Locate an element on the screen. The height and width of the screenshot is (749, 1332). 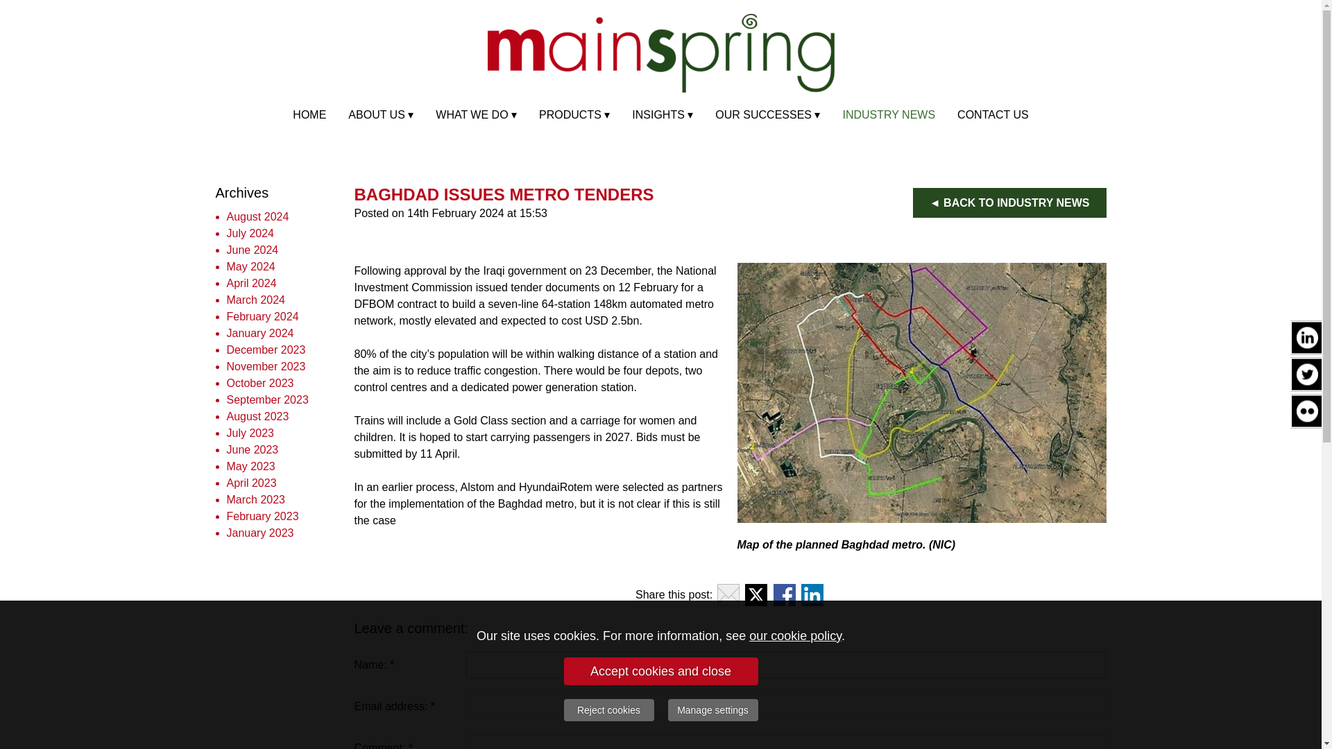
CONTACT US is located at coordinates (993, 114).